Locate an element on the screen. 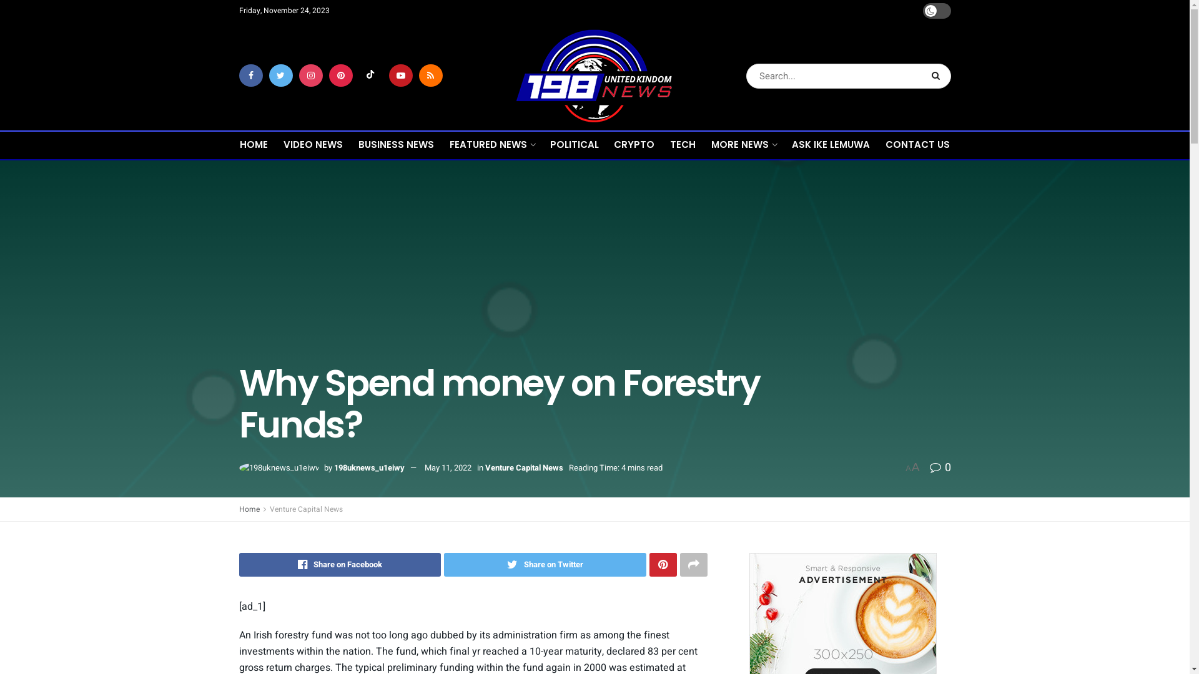  198uknews_u1eiwy is located at coordinates (368, 467).